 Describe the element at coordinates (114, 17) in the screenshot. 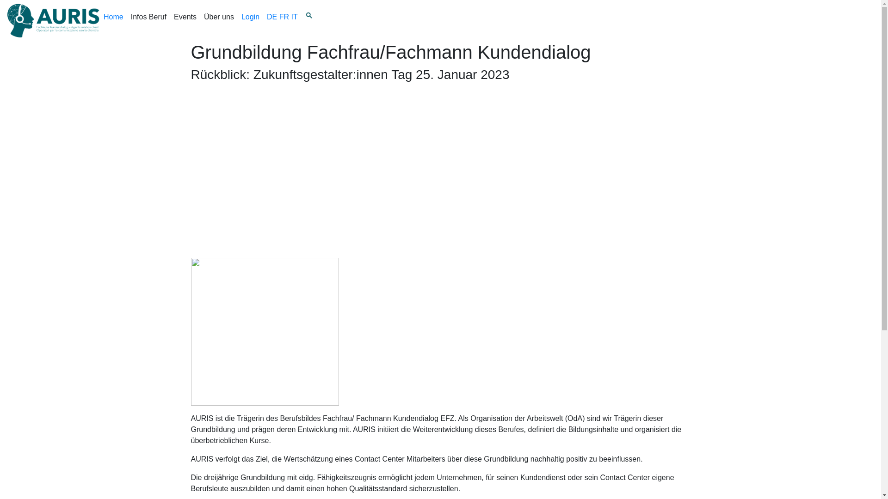

I see `Home` at that location.